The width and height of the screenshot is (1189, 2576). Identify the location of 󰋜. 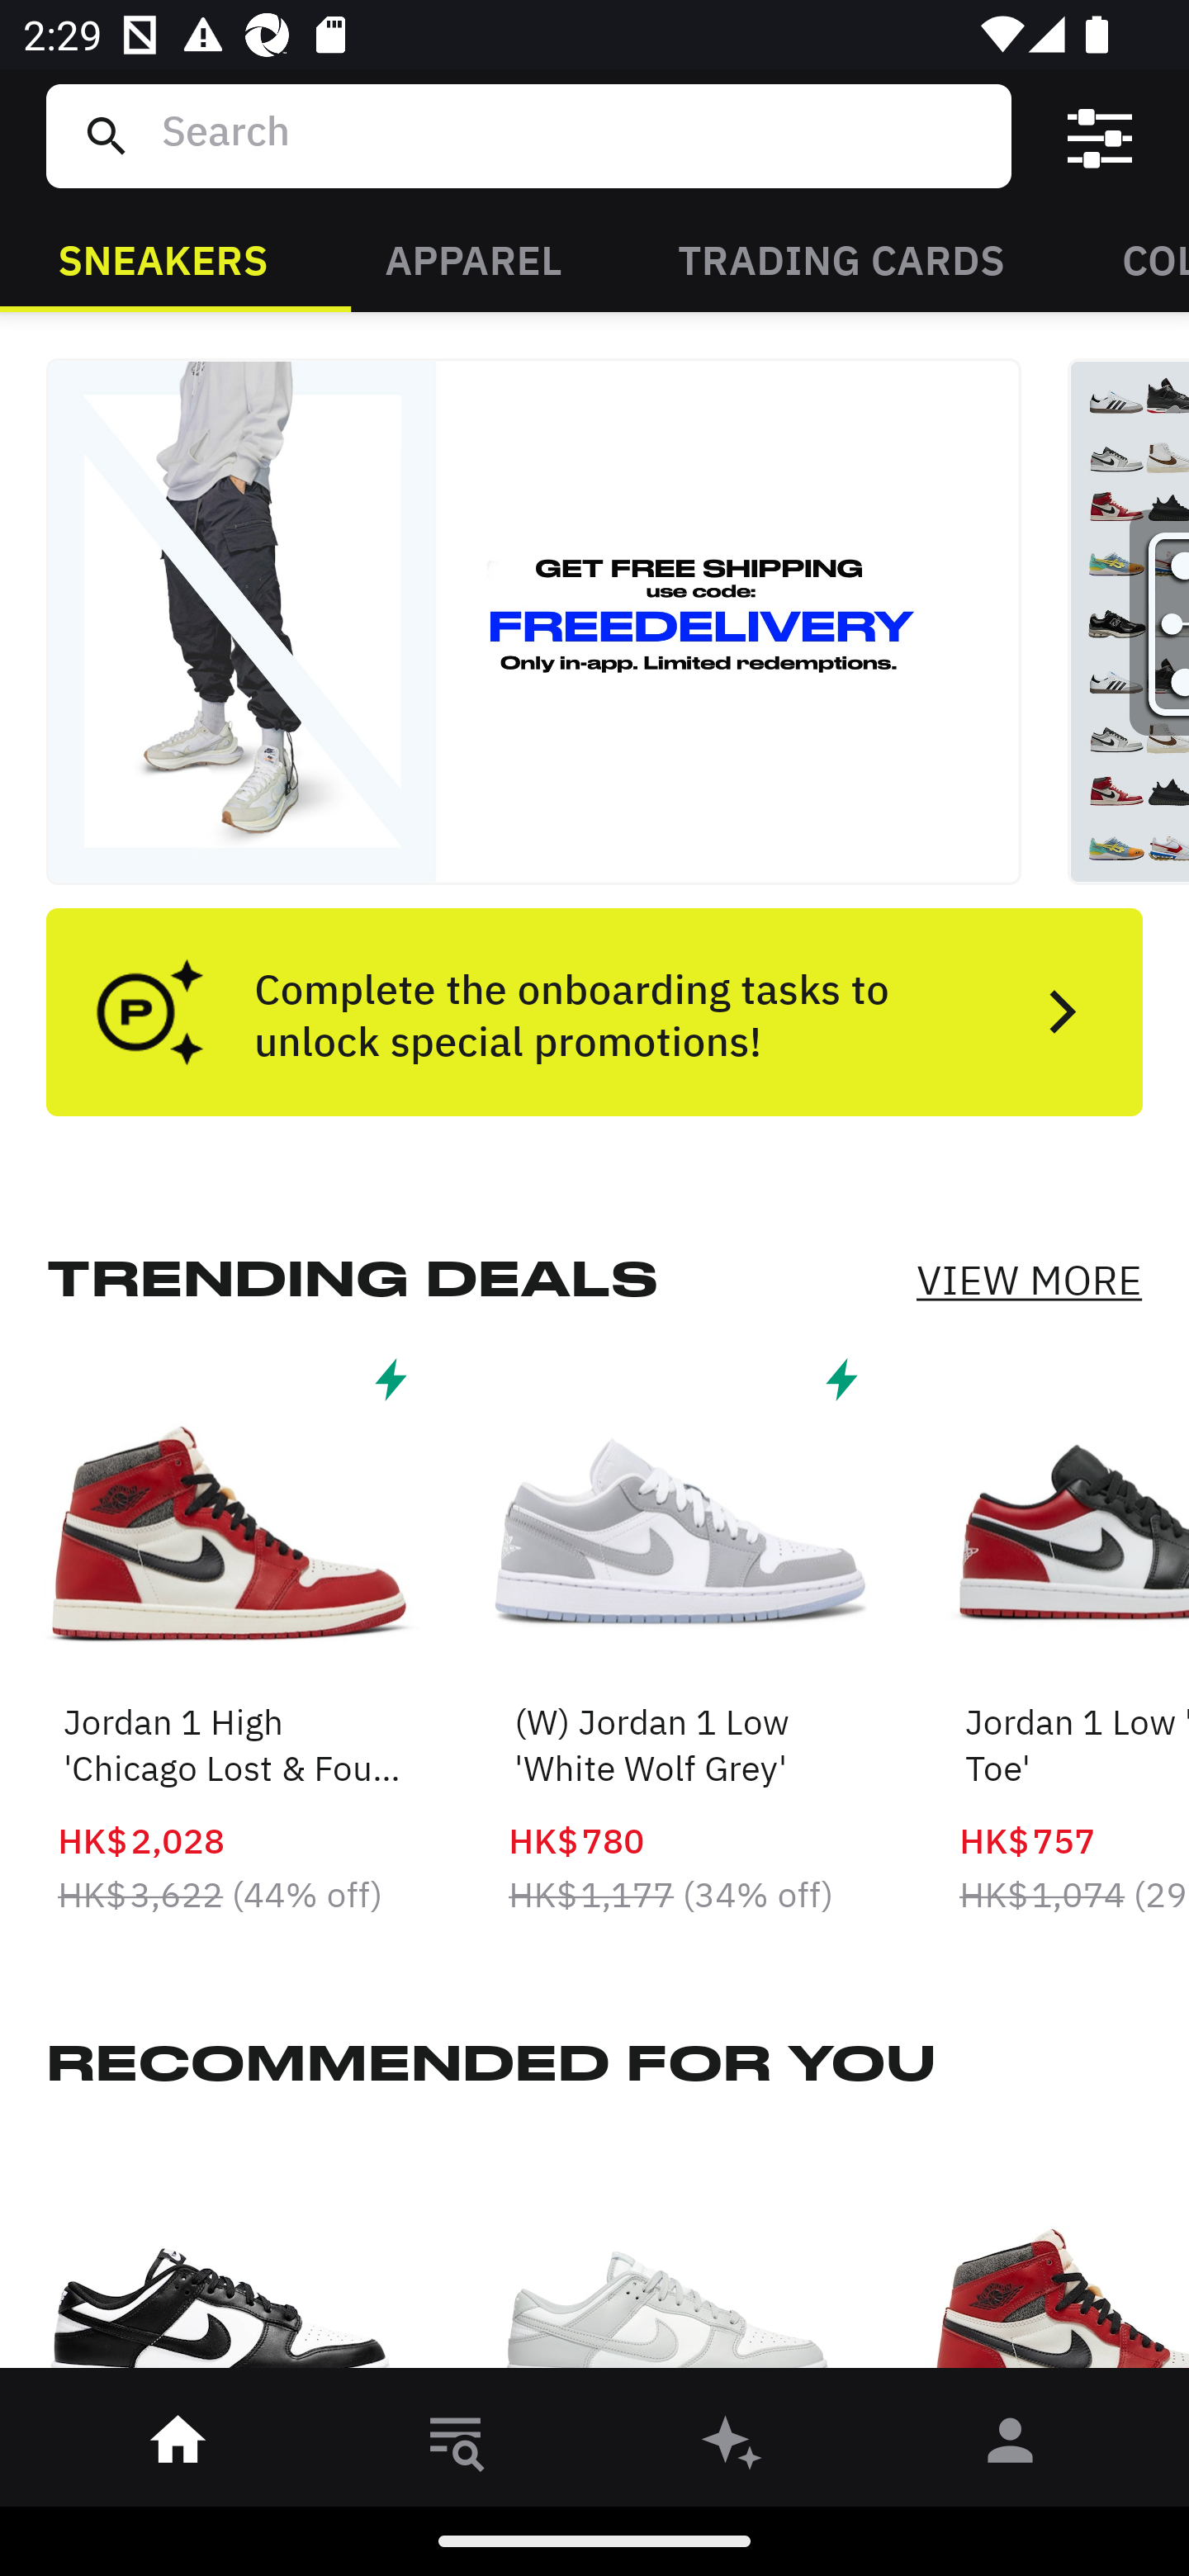
(178, 2446).